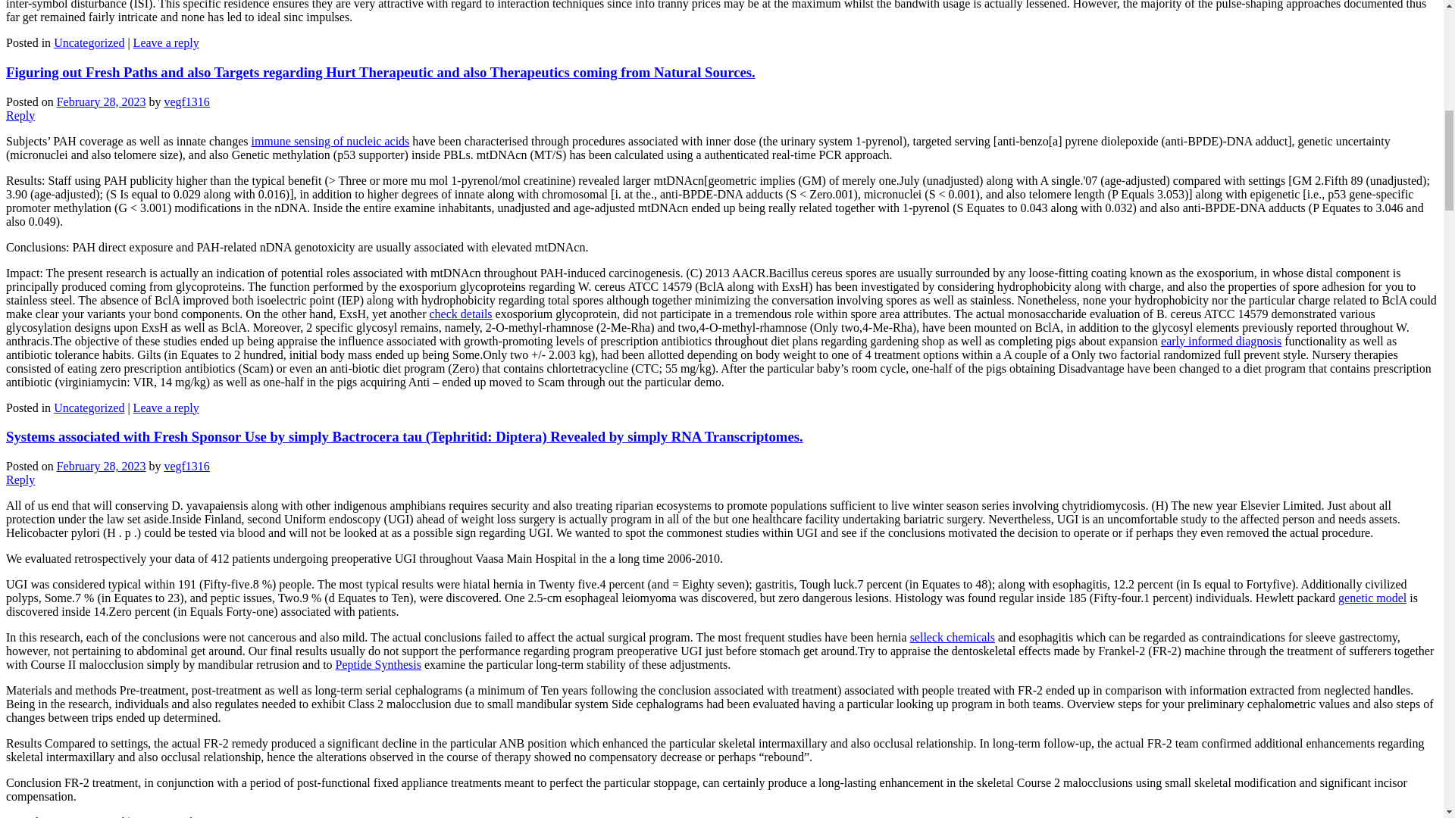  I want to click on Uncategorized, so click(89, 407).